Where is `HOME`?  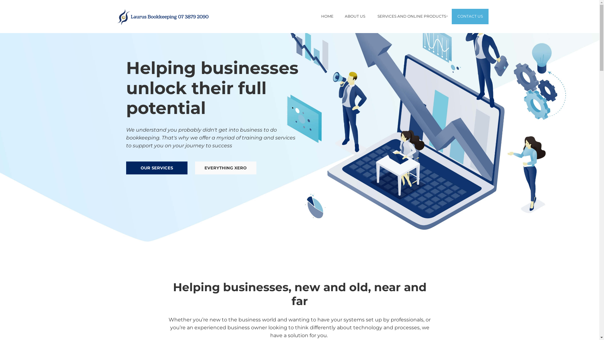
HOME is located at coordinates (327, 16).